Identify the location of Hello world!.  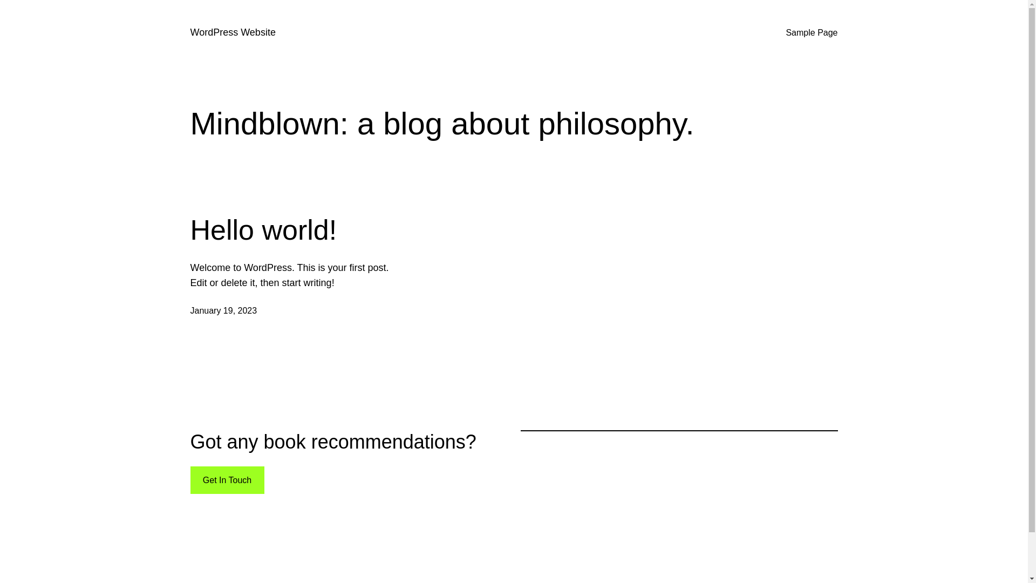
(263, 230).